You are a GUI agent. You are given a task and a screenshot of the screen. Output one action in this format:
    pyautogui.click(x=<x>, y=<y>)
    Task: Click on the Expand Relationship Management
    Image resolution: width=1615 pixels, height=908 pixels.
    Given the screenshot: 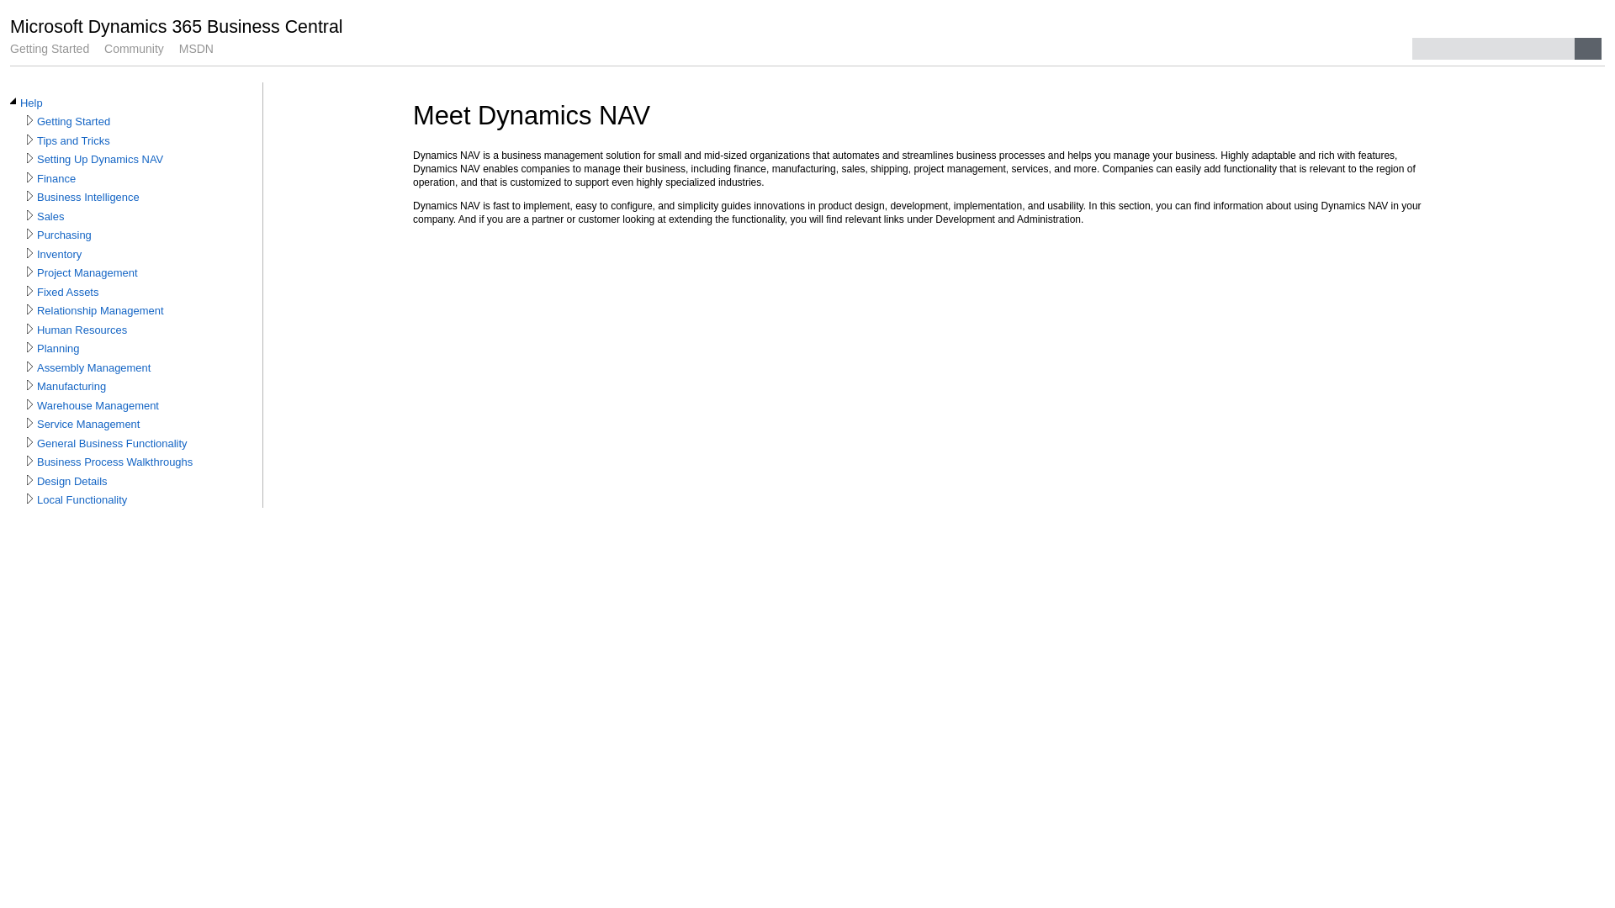 What is the action you would take?
    pyautogui.click(x=30, y=309)
    